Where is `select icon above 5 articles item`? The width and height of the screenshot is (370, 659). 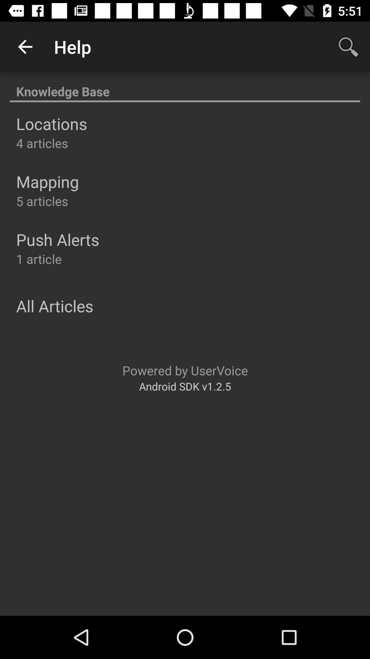 select icon above 5 articles item is located at coordinates (47, 182).